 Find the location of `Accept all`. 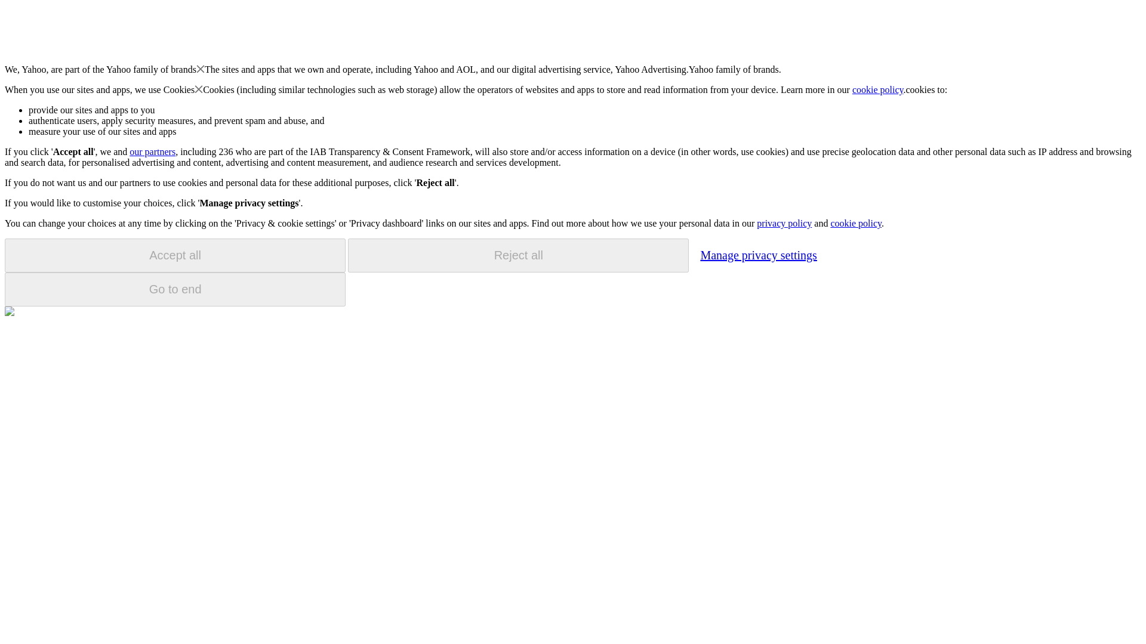

Accept all is located at coordinates (175, 255).